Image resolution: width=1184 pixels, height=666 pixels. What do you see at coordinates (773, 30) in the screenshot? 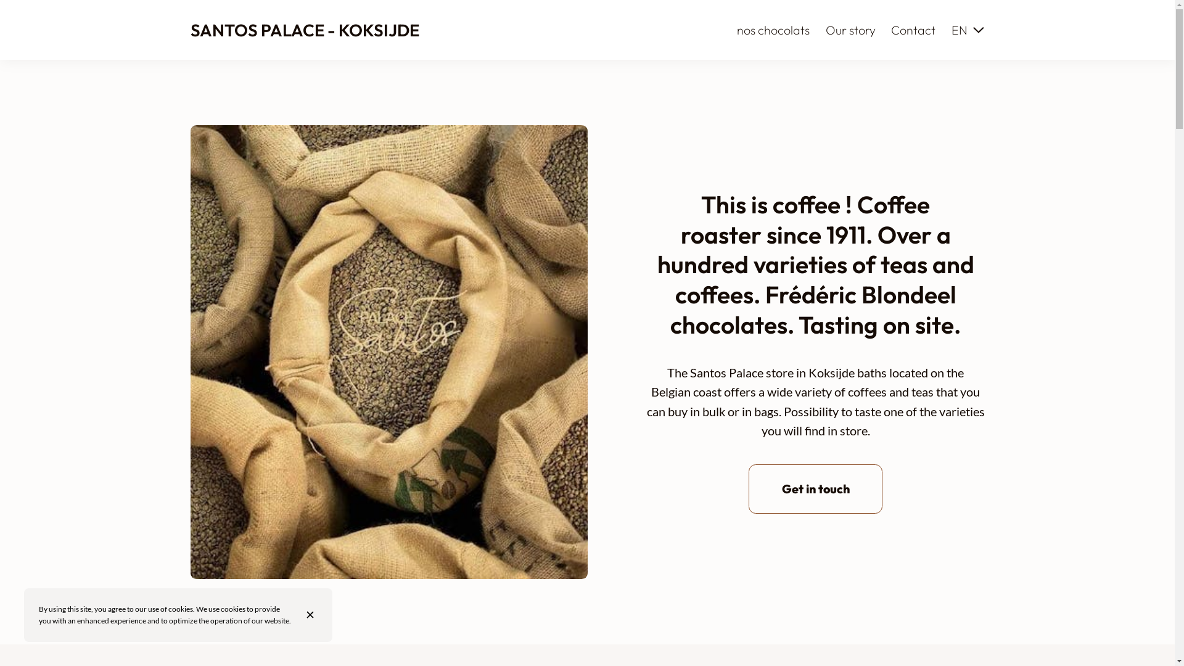
I see `nos chocolats` at bounding box center [773, 30].